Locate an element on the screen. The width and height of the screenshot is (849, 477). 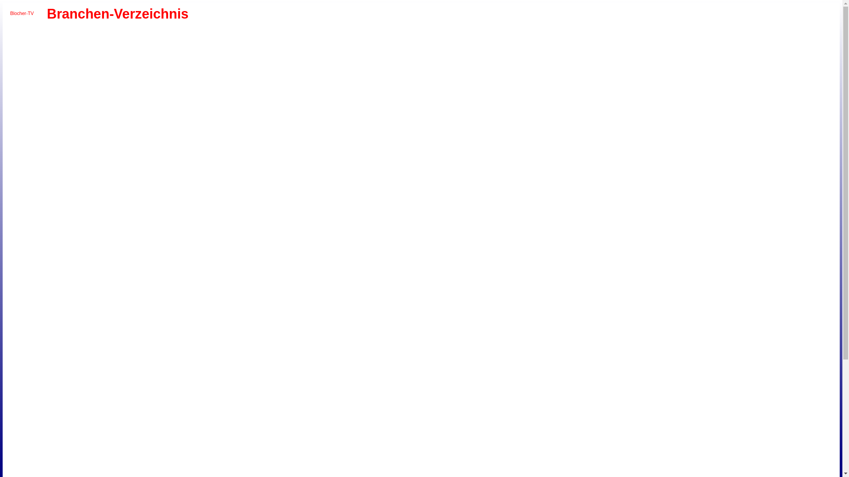
Ruen Thai Dolder Patrik  Ostermundigen Restaurant  is located at coordinates (72, 127).